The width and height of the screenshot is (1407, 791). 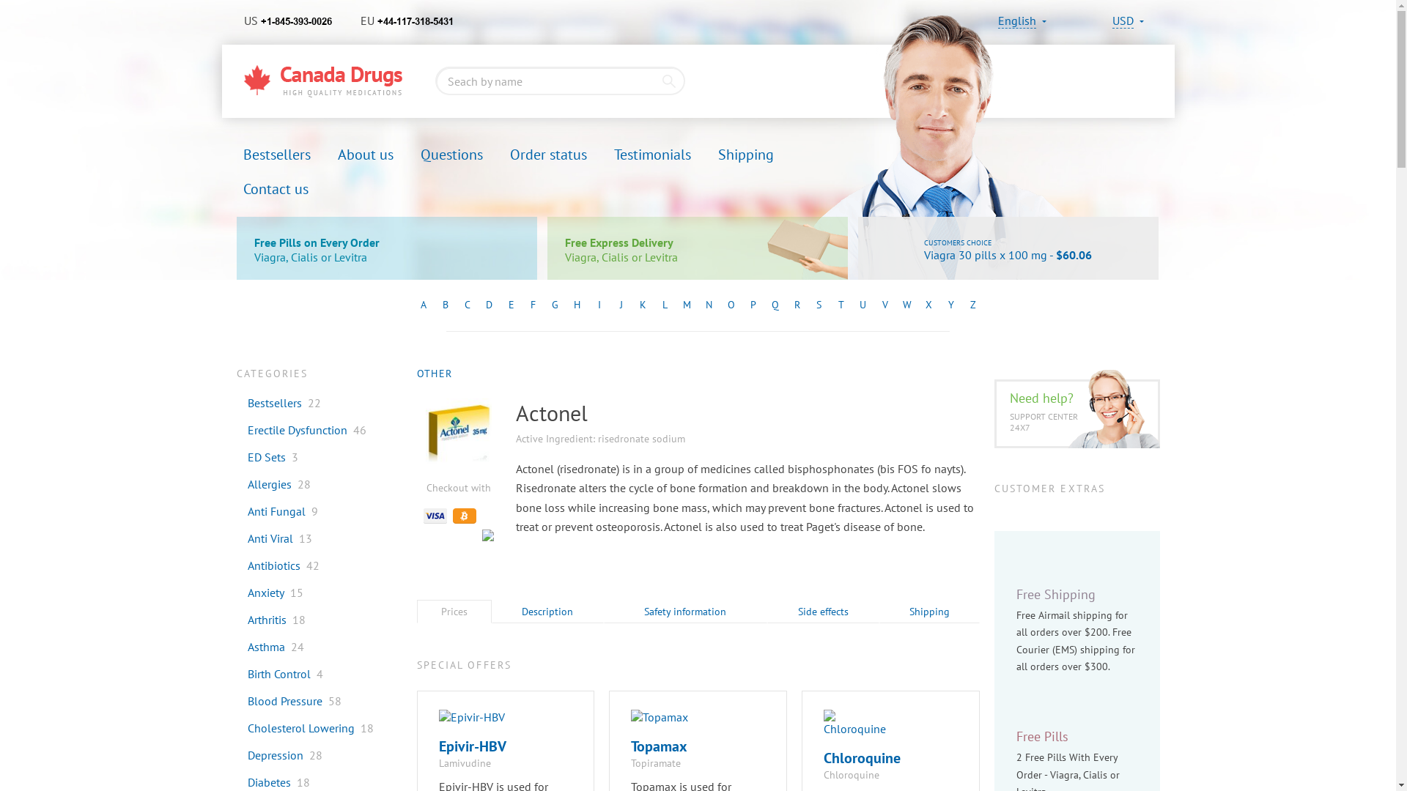 I want to click on B, so click(x=445, y=305).